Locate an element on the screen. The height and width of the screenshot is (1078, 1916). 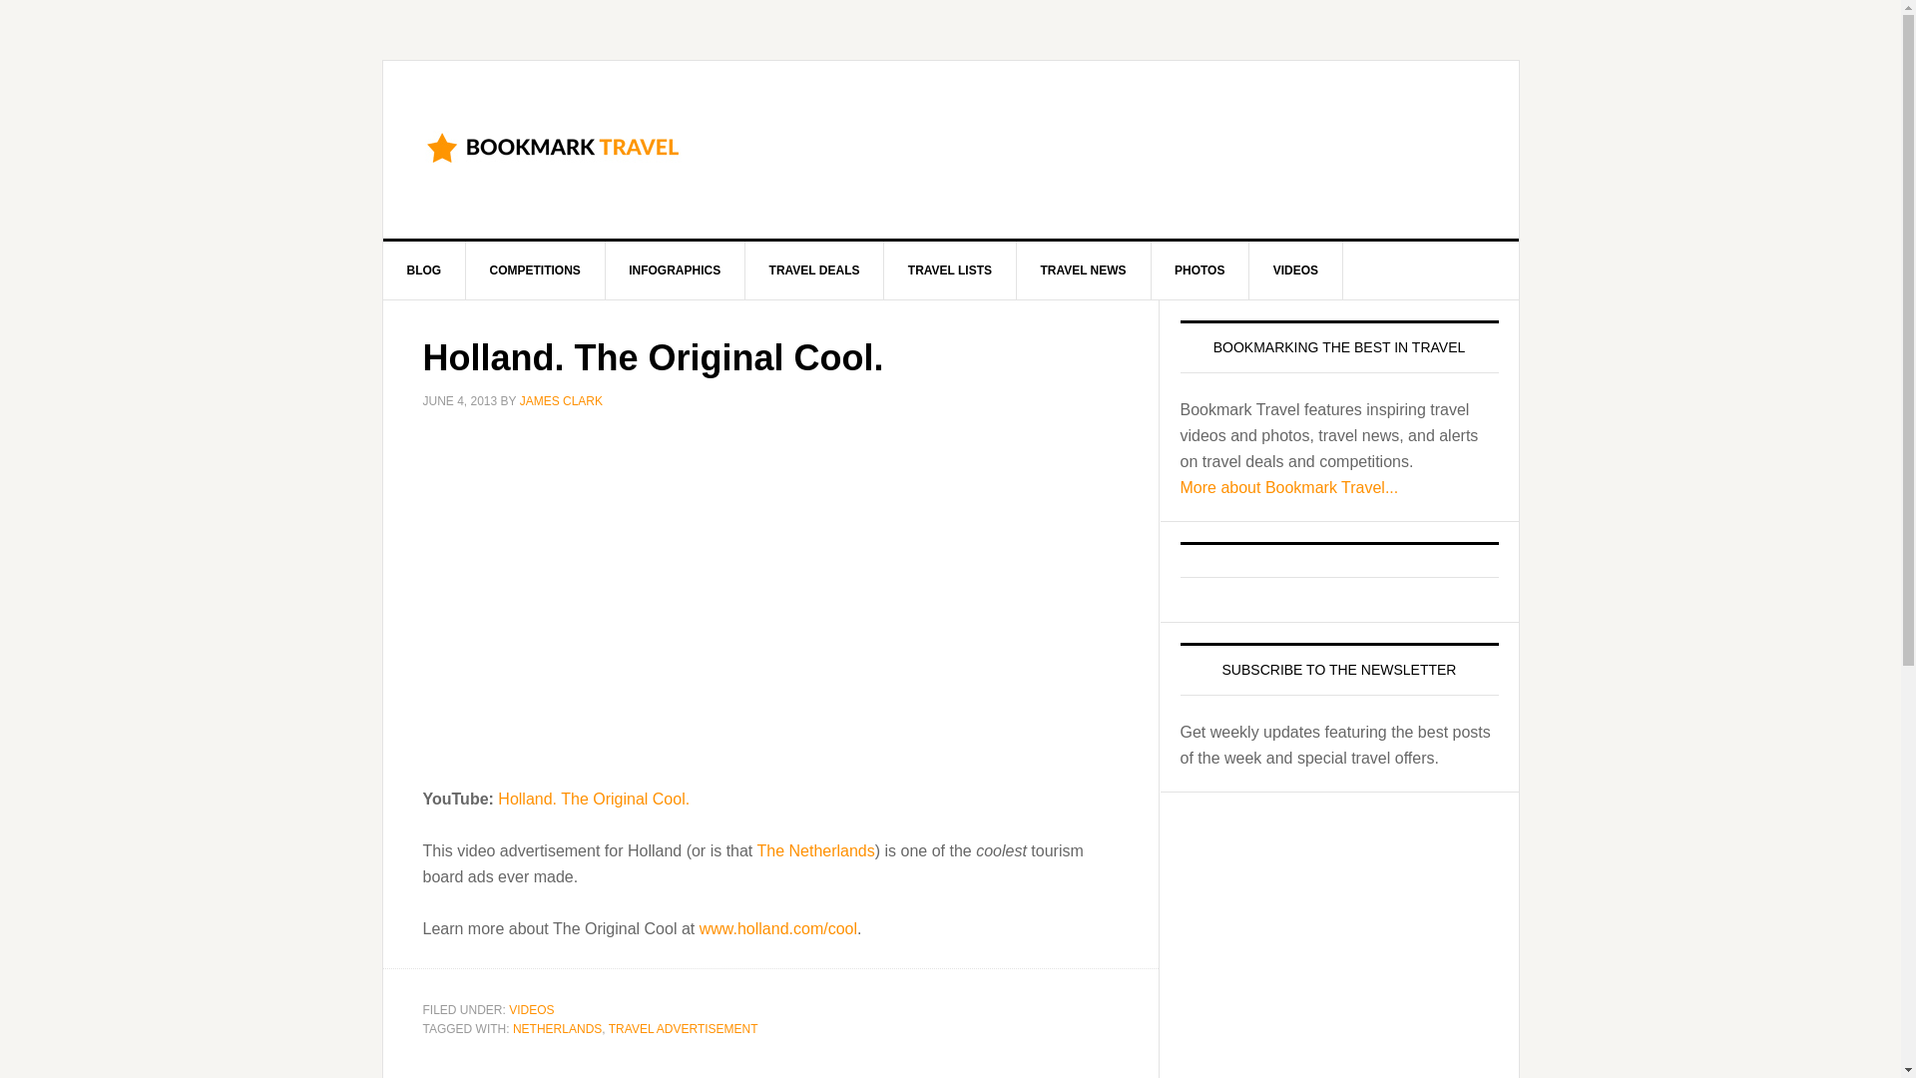
COMPETITIONS is located at coordinates (535, 269).